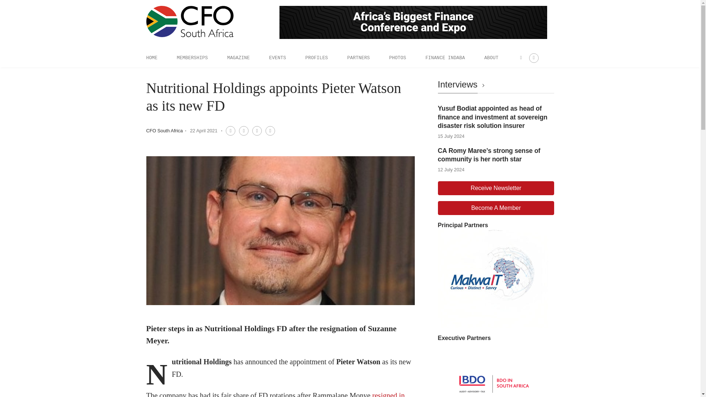 This screenshot has width=706, height=397. Describe the element at coordinates (275, 394) in the screenshot. I see `resigned in July 2020` at that location.